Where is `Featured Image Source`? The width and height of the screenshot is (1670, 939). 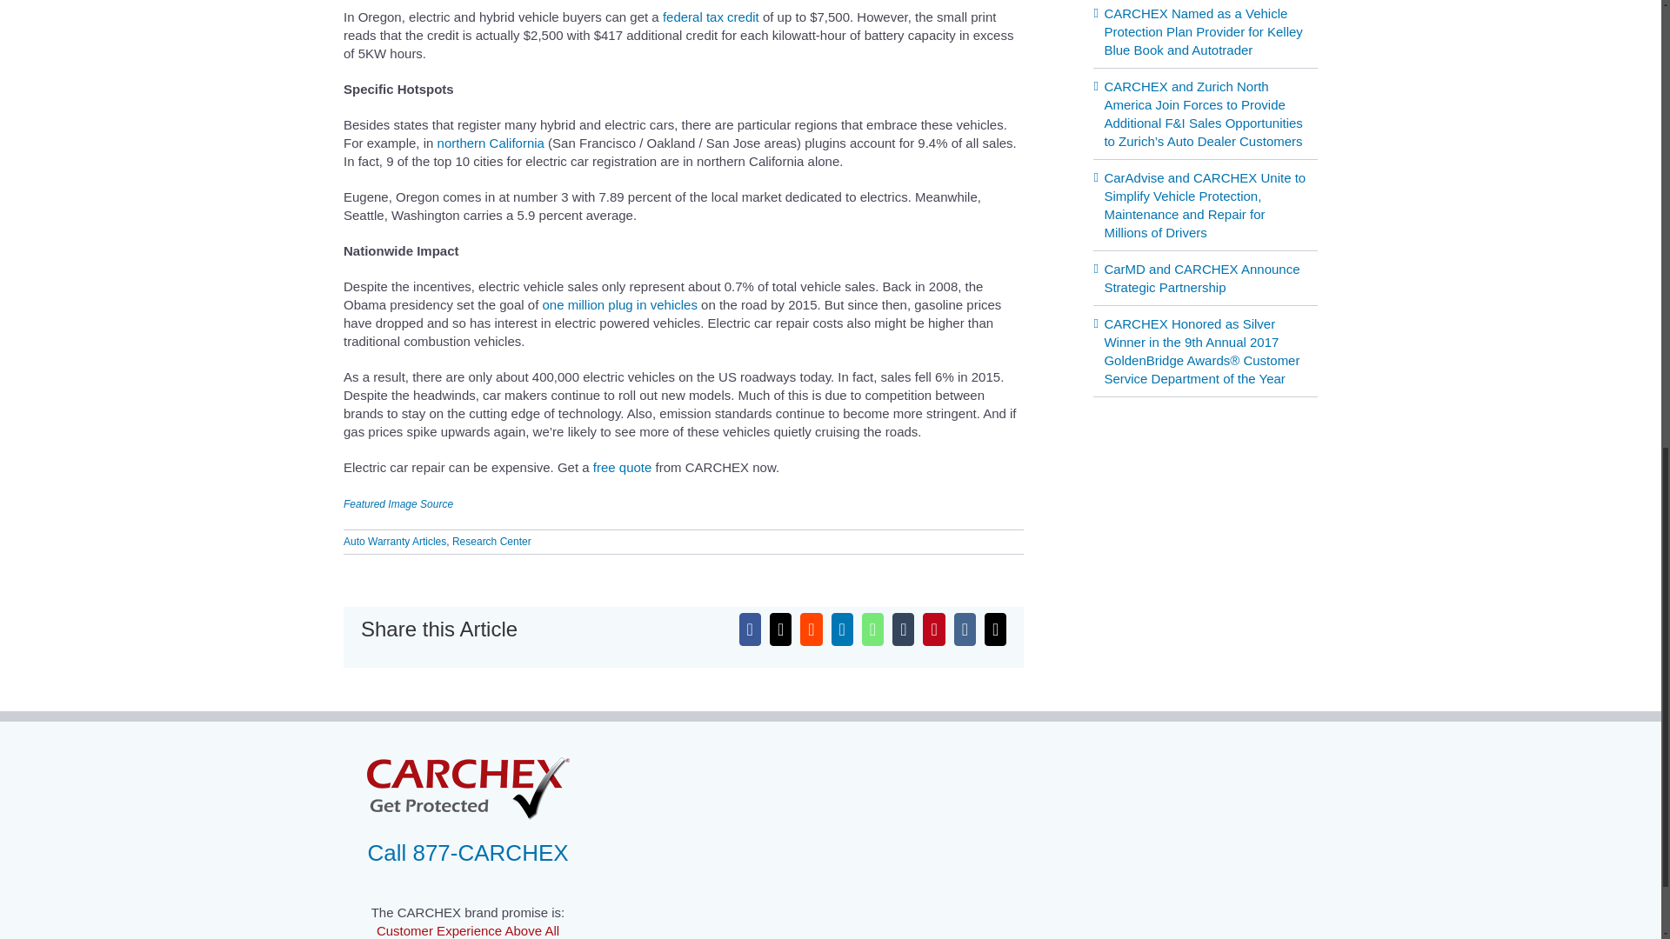 Featured Image Source is located at coordinates (398, 504).